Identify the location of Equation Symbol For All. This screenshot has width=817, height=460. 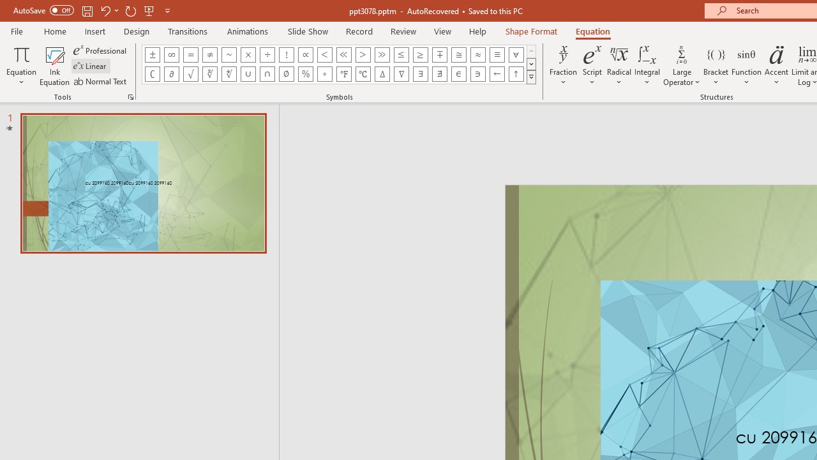
(516, 55).